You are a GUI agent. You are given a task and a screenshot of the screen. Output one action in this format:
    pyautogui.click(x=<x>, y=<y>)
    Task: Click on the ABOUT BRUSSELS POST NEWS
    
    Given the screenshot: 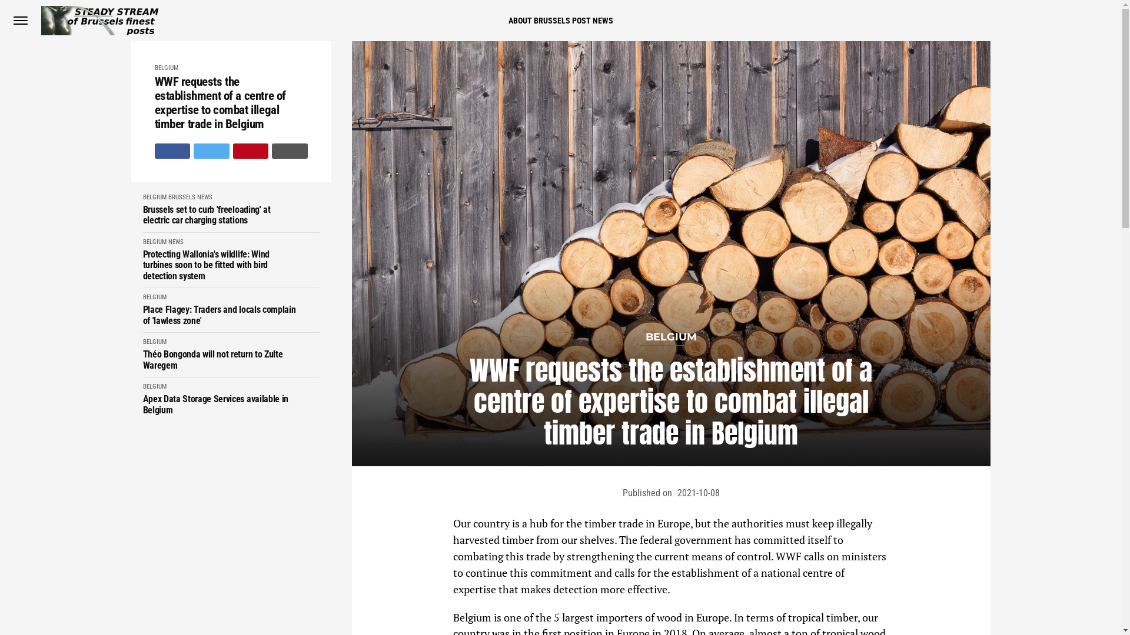 What is the action you would take?
    pyautogui.click(x=561, y=21)
    